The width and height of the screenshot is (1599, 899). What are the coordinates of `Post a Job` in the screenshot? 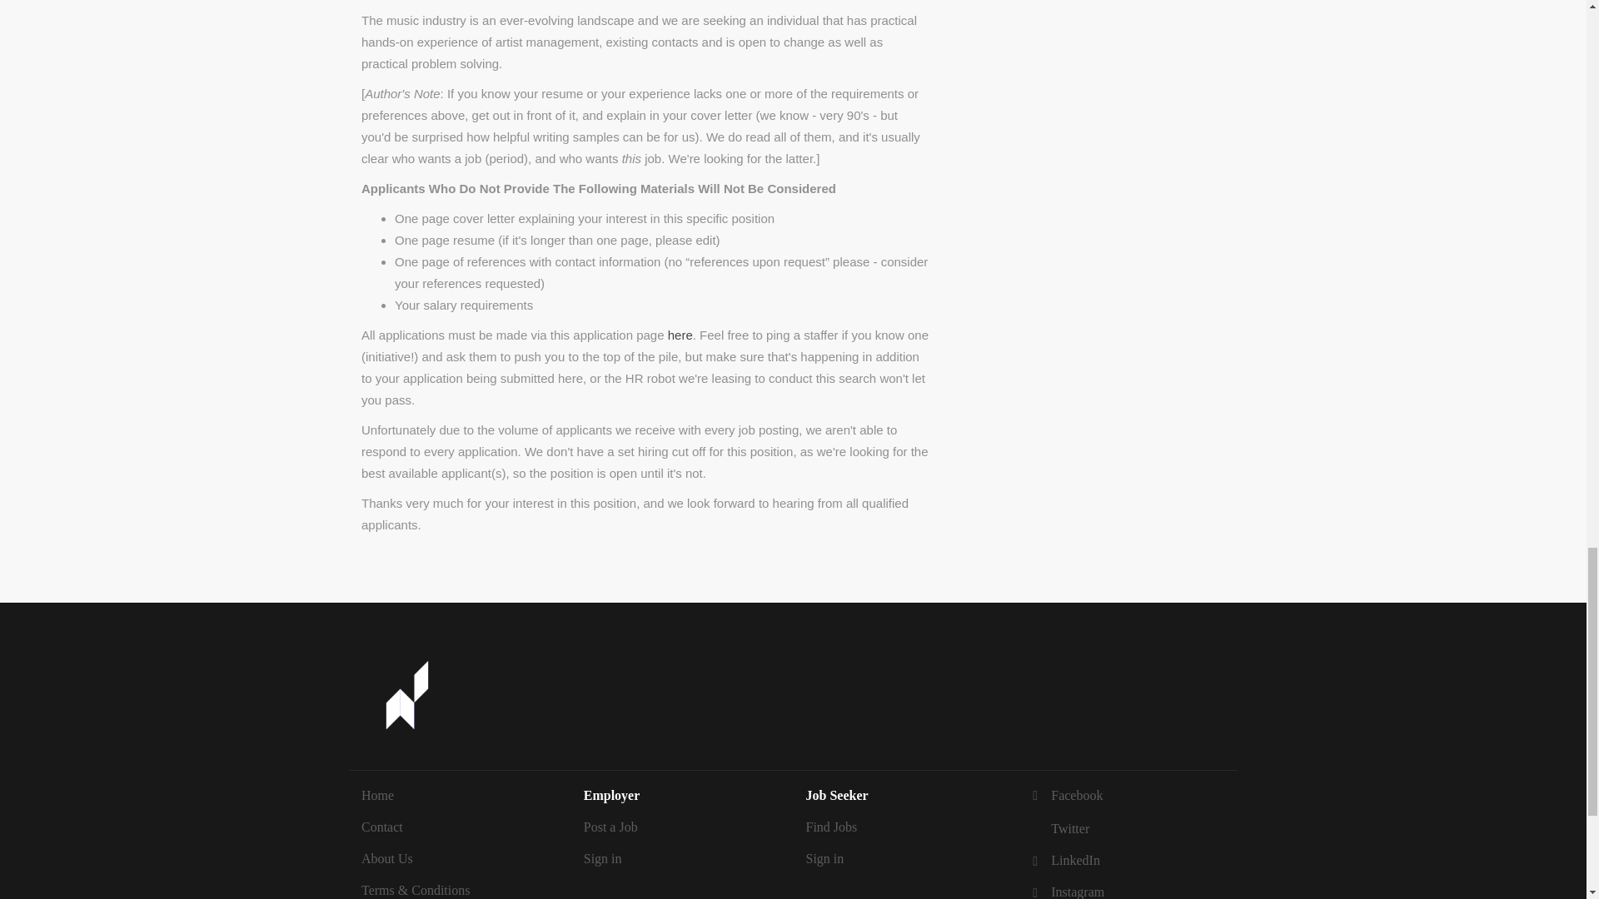 It's located at (610, 827).